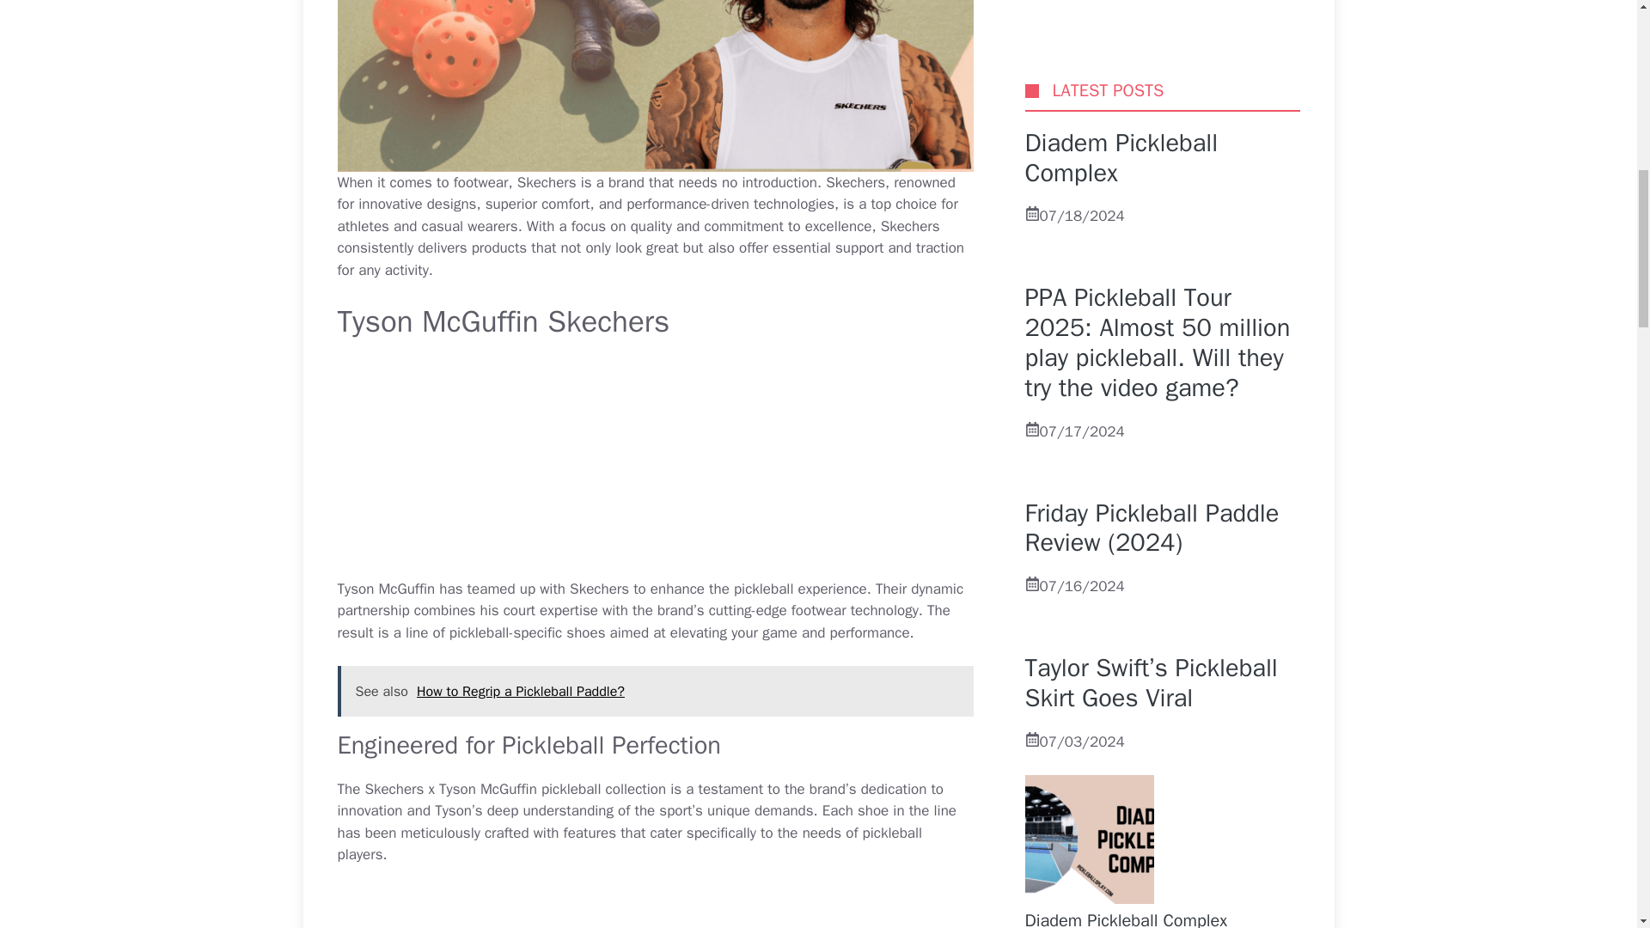 This screenshot has width=1650, height=928. Describe the element at coordinates (1126, 223) in the screenshot. I see `Diadem Pickleball Complex` at that location.